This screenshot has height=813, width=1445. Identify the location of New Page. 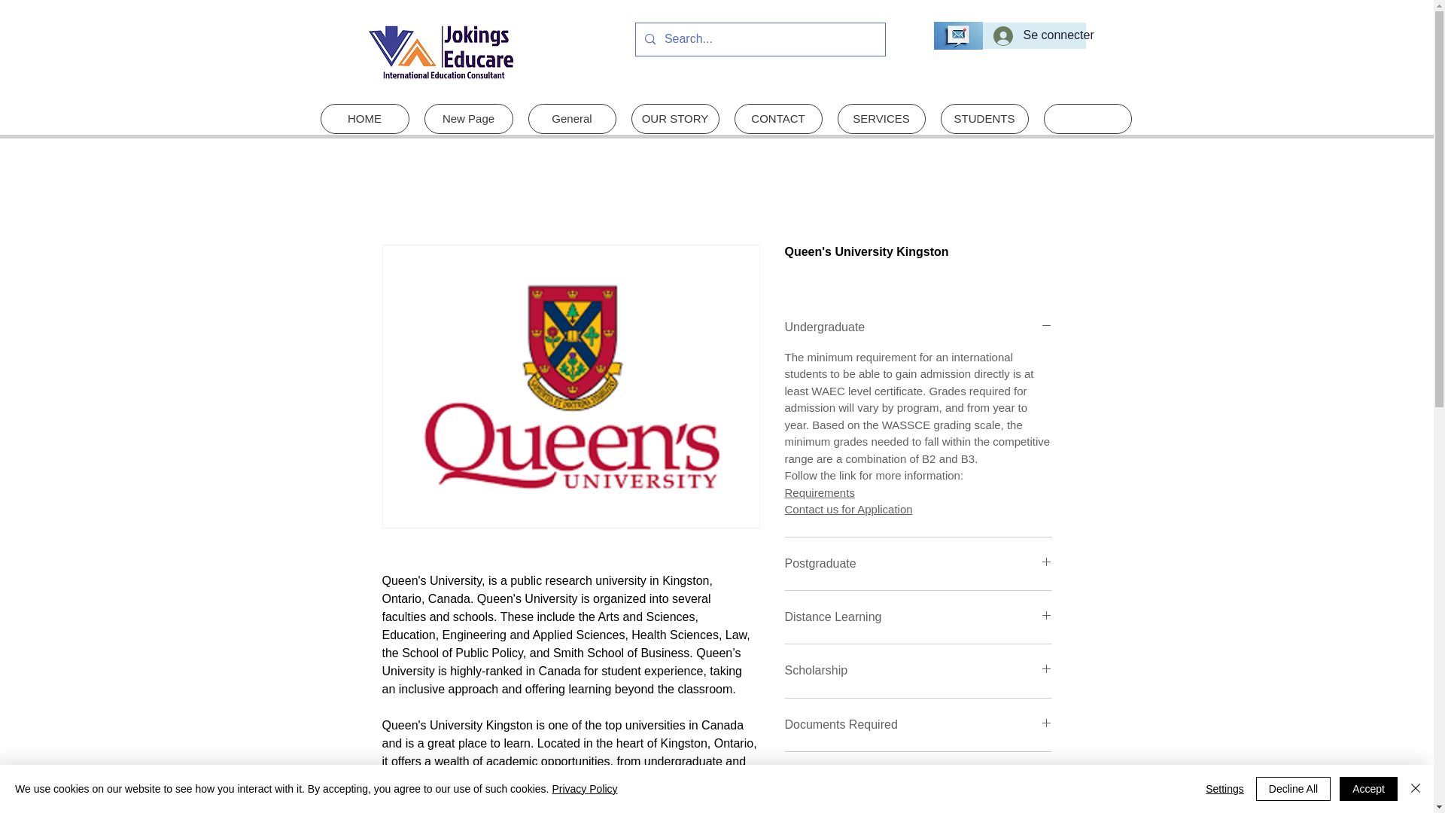
(468, 119).